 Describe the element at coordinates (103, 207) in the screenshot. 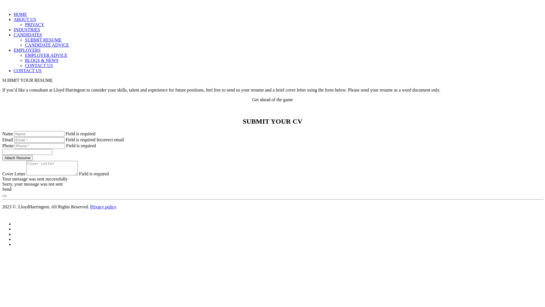

I see `Privacy policy` at that location.